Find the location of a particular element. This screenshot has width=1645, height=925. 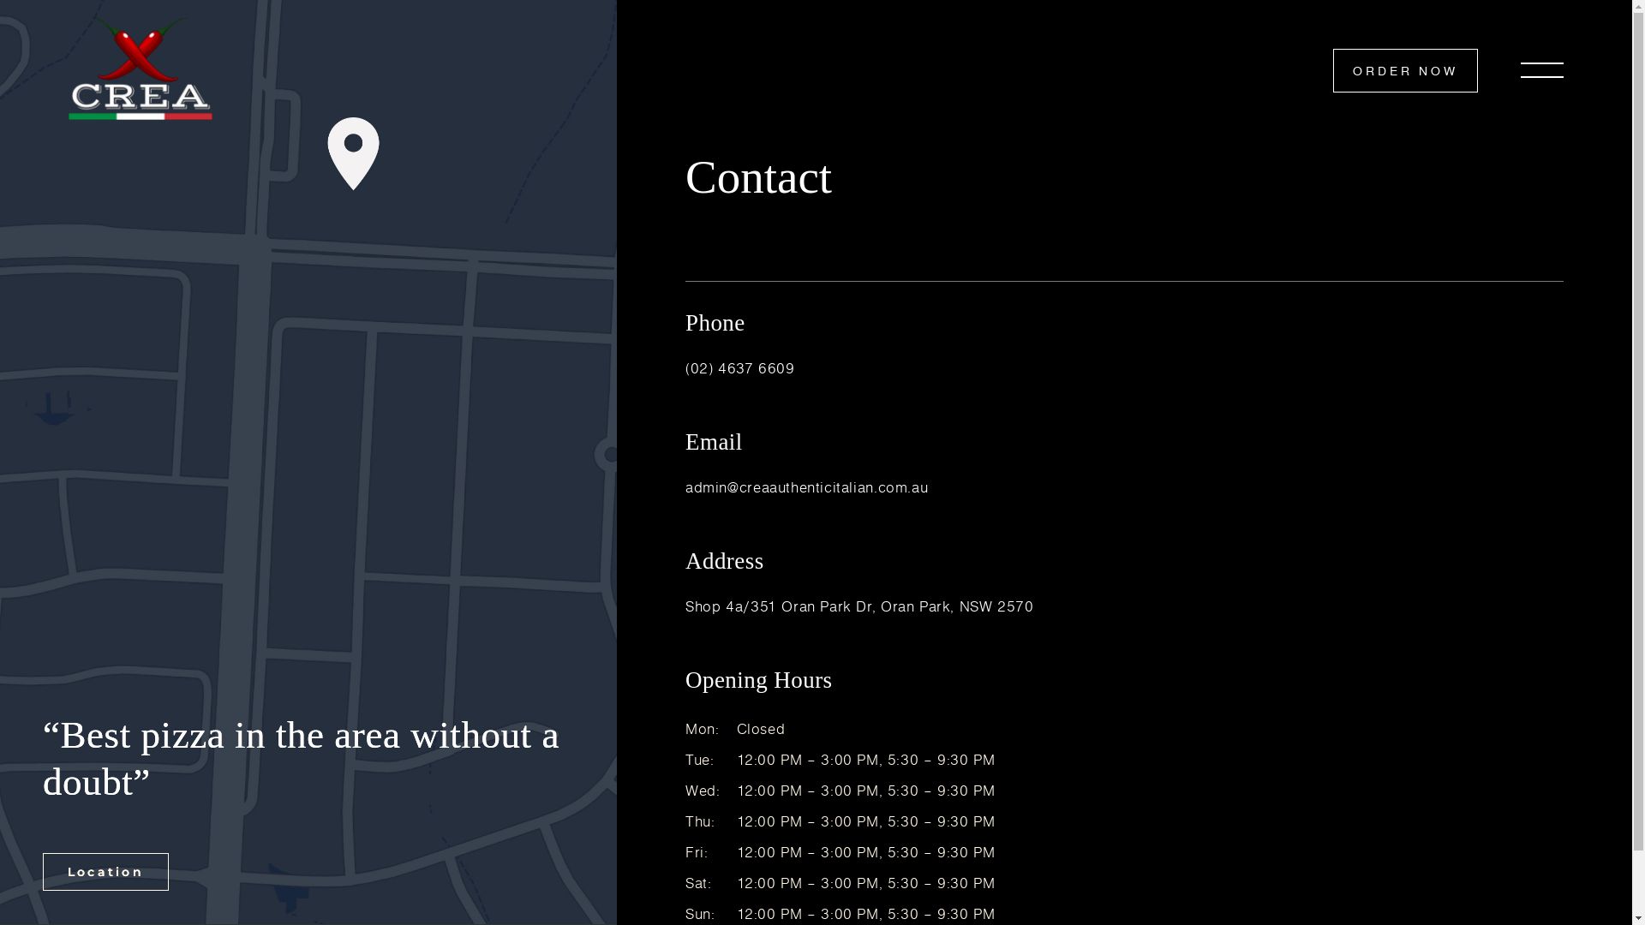

Location is located at coordinates (106, 872).